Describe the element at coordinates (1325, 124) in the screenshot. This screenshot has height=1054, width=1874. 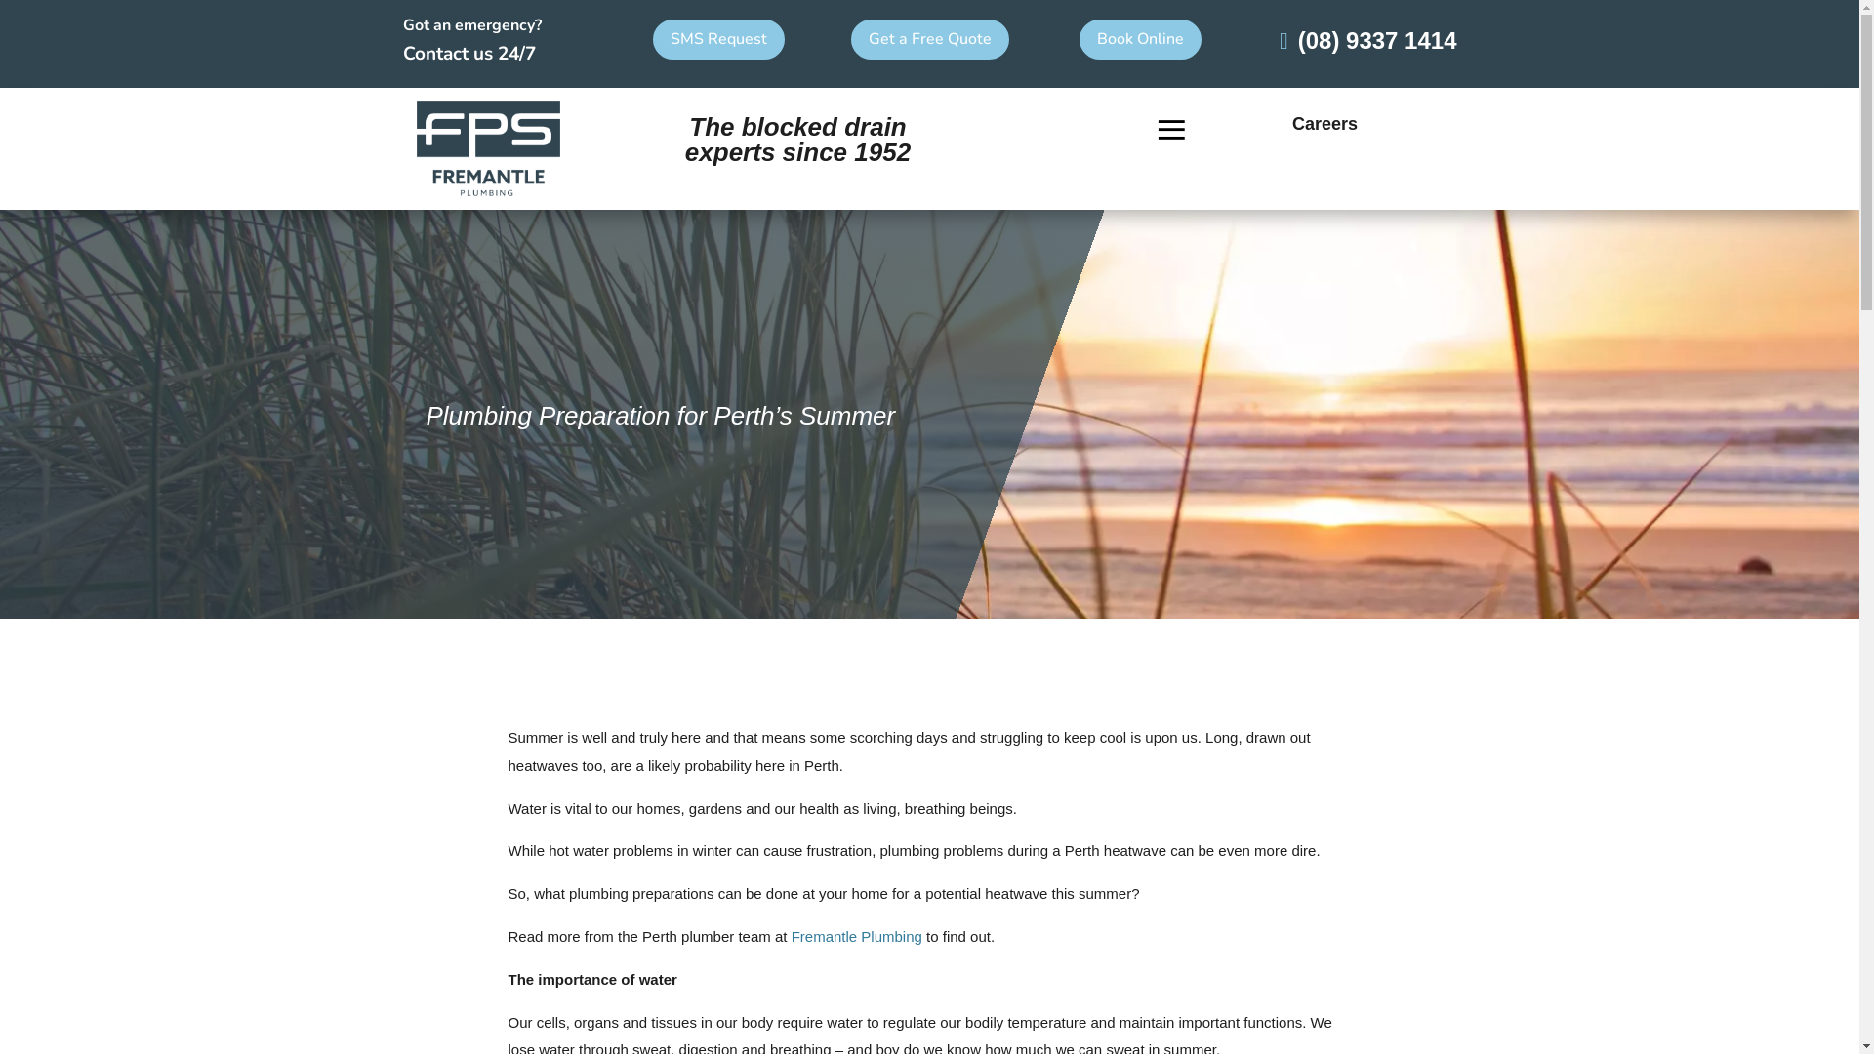
I see `Careers` at that location.